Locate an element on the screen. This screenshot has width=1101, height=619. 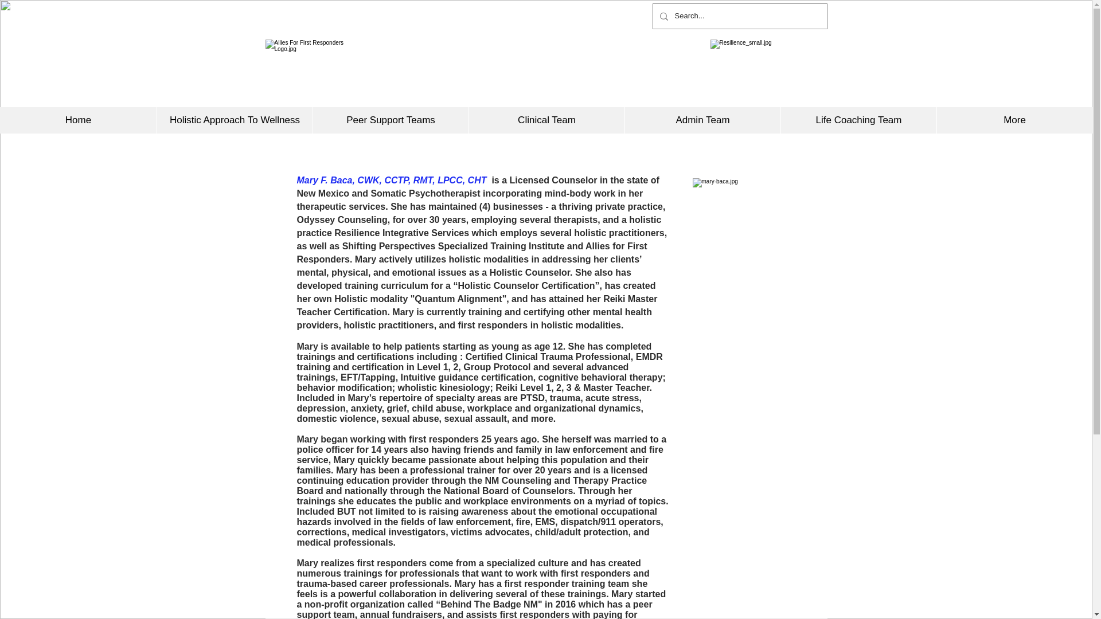
Peer Support Teams is located at coordinates (391, 120).